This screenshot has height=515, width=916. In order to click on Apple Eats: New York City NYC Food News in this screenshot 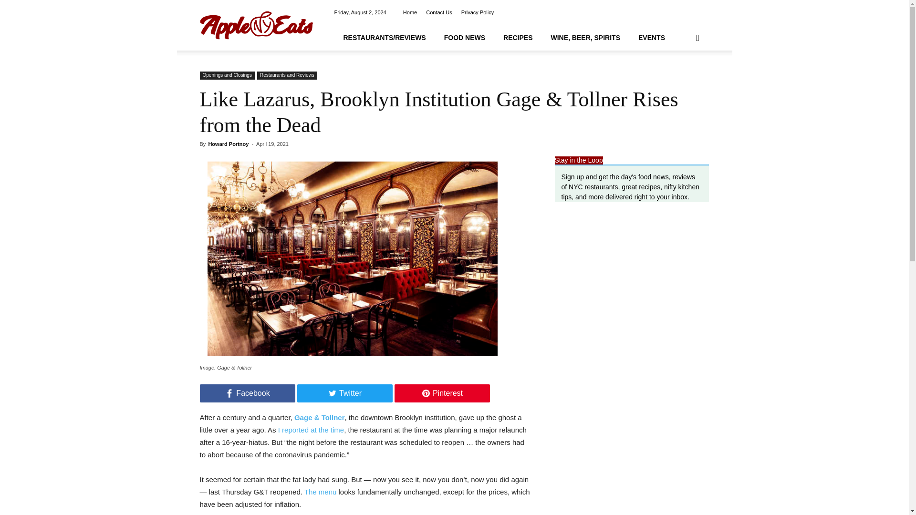, I will do `click(256, 25)`.